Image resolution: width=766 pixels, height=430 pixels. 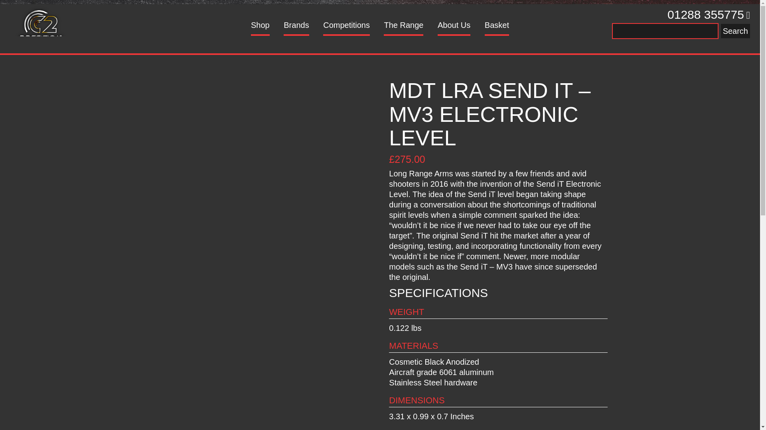 What do you see at coordinates (296, 27) in the screenshot?
I see `Brands` at bounding box center [296, 27].